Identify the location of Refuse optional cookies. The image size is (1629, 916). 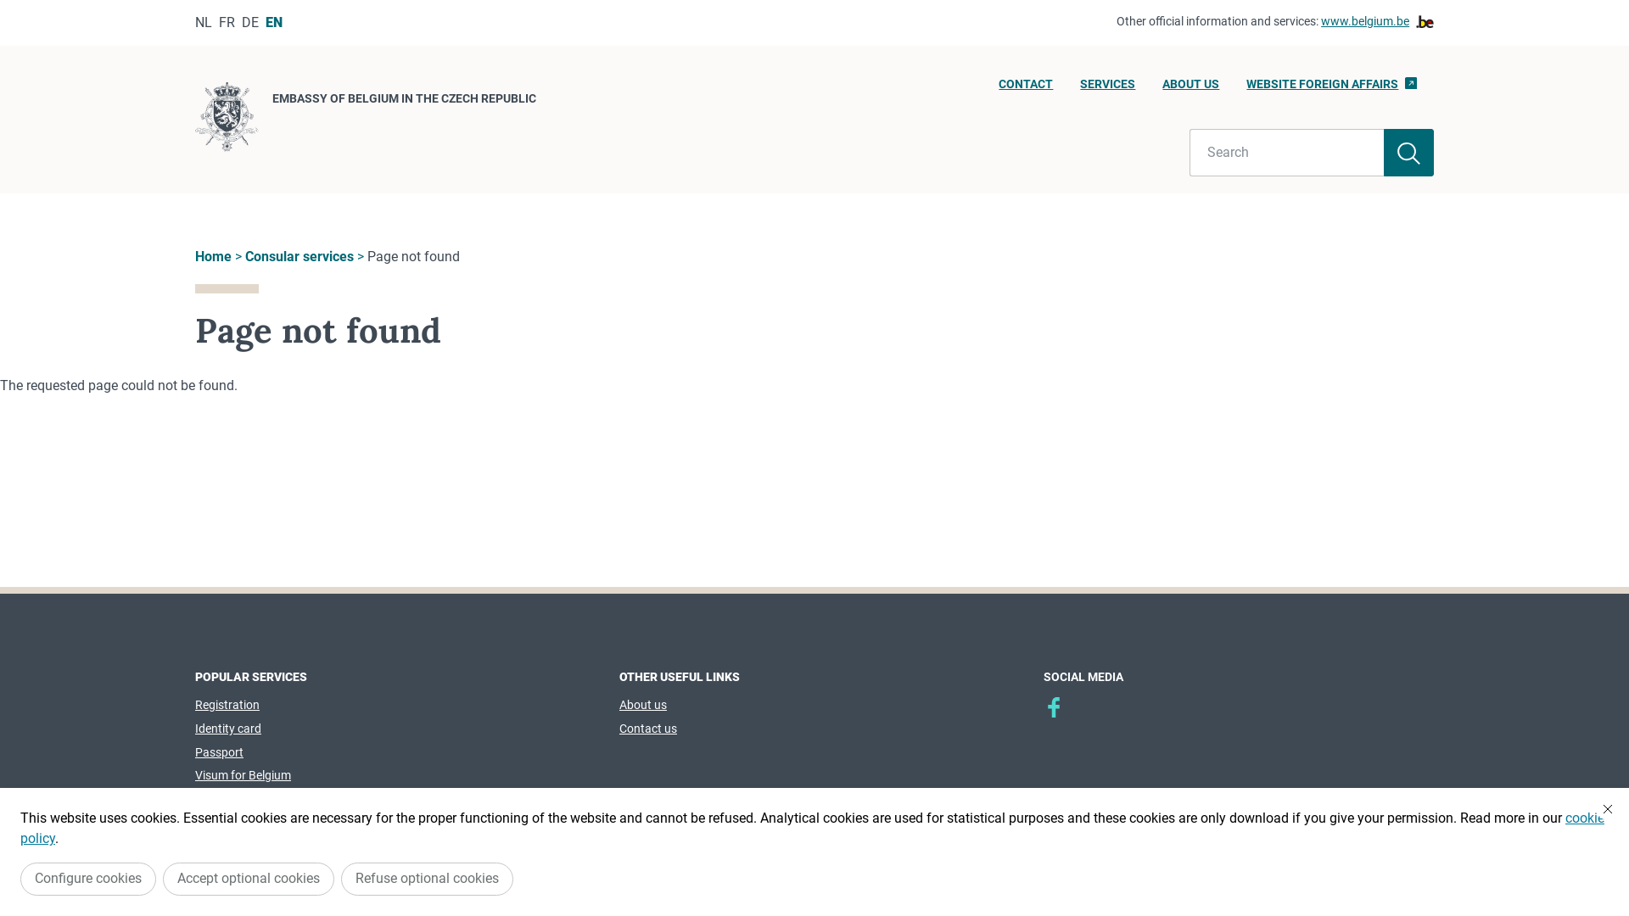
(428, 879).